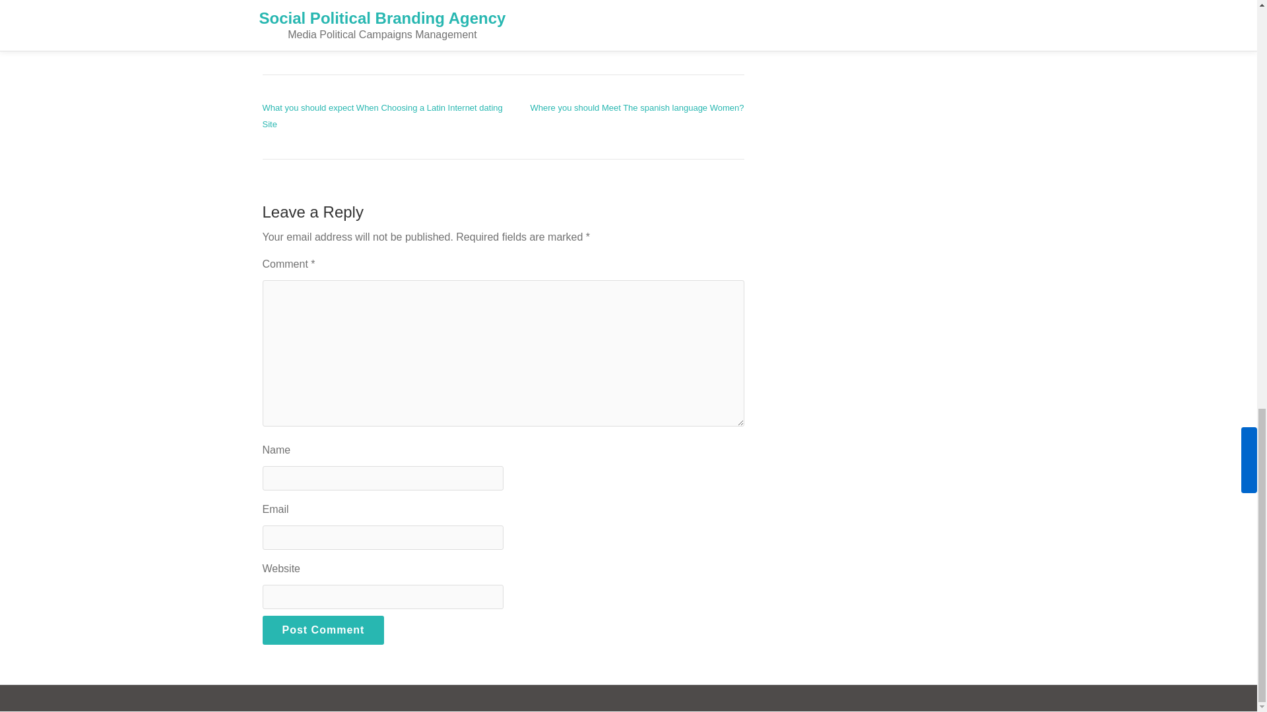 This screenshot has width=1267, height=712. What do you see at coordinates (637, 107) in the screenshot?
I see `Where you should Meet The spanish language Women?` at bounding box center [637, 107].